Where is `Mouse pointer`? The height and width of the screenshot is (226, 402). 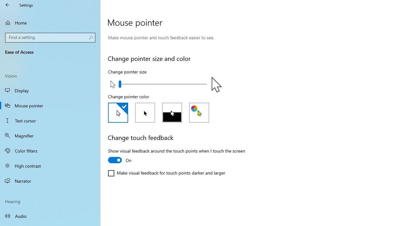 Mouse pointer is located at coordinates (50, 105).